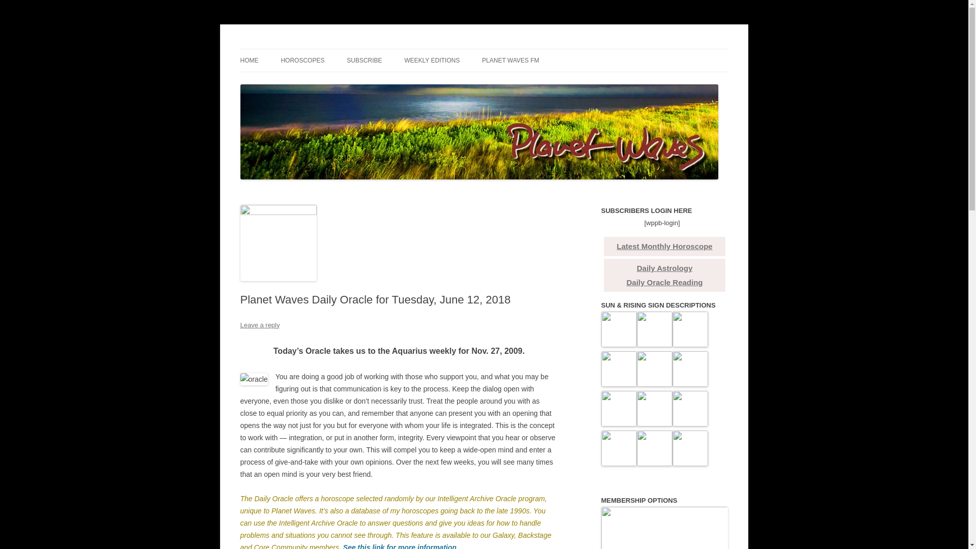  I want to click on Daily Oracle Reading, so click(664, 282).